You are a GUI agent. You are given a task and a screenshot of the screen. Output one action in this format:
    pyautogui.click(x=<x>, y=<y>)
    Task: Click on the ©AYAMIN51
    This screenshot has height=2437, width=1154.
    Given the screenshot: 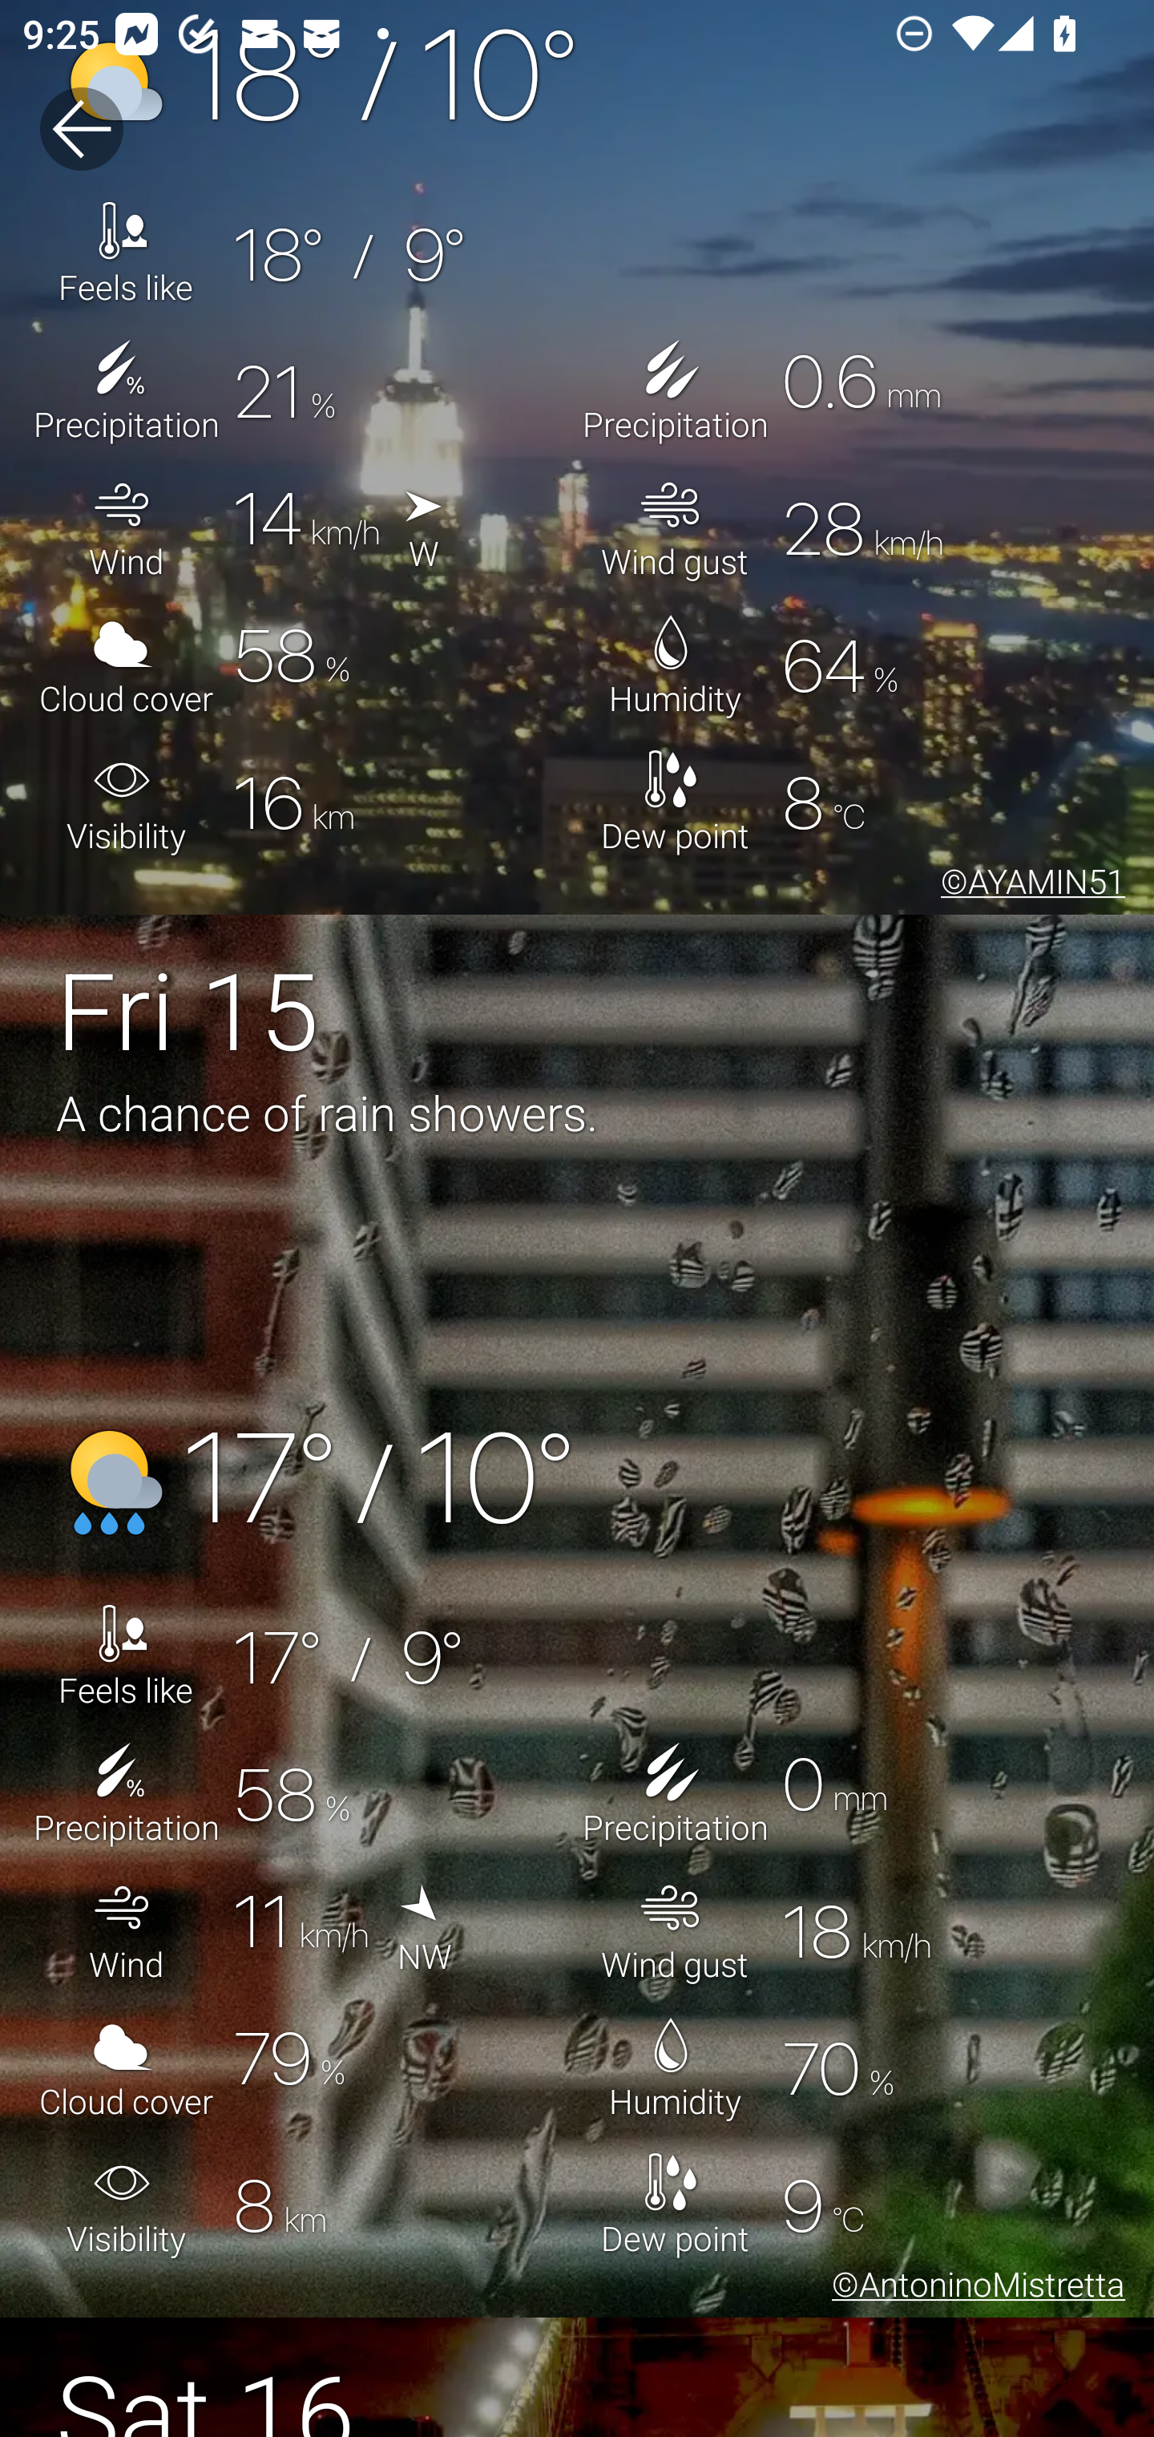 What is the action you would take?
    pyautogui.click(x=1027, y=886)
    